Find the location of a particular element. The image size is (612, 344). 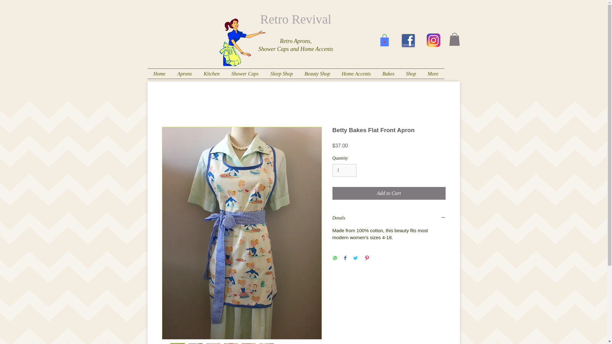

Bakes is located at coordinates (388, 74).